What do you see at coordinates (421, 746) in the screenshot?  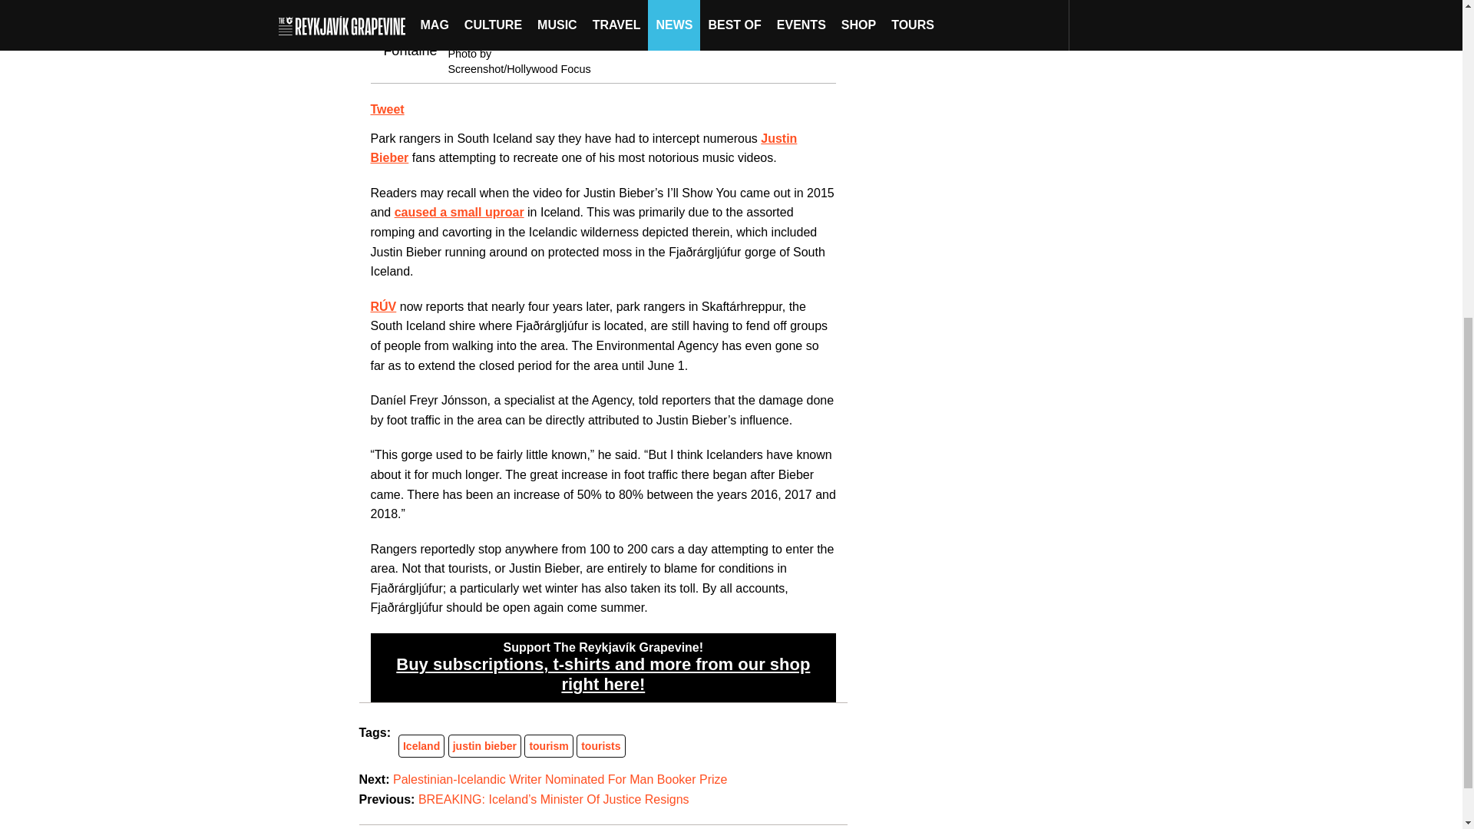 I see `Iceland` at bounding box center [421, 746].